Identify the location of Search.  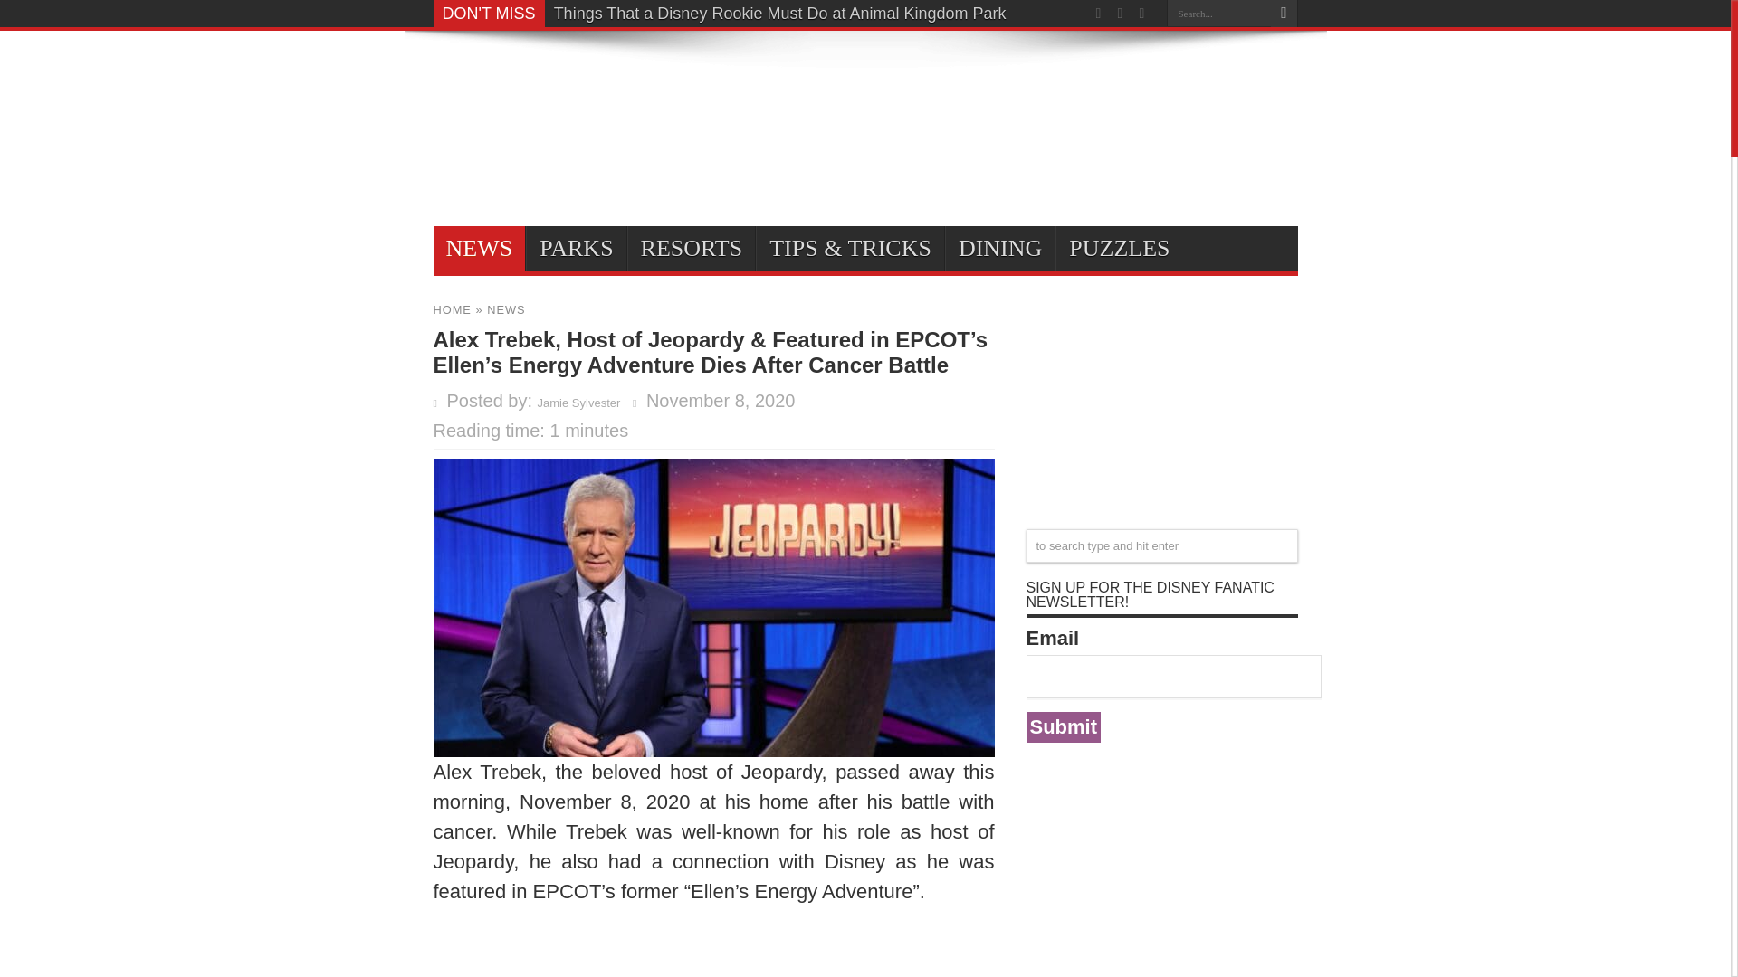
(1284, 14).